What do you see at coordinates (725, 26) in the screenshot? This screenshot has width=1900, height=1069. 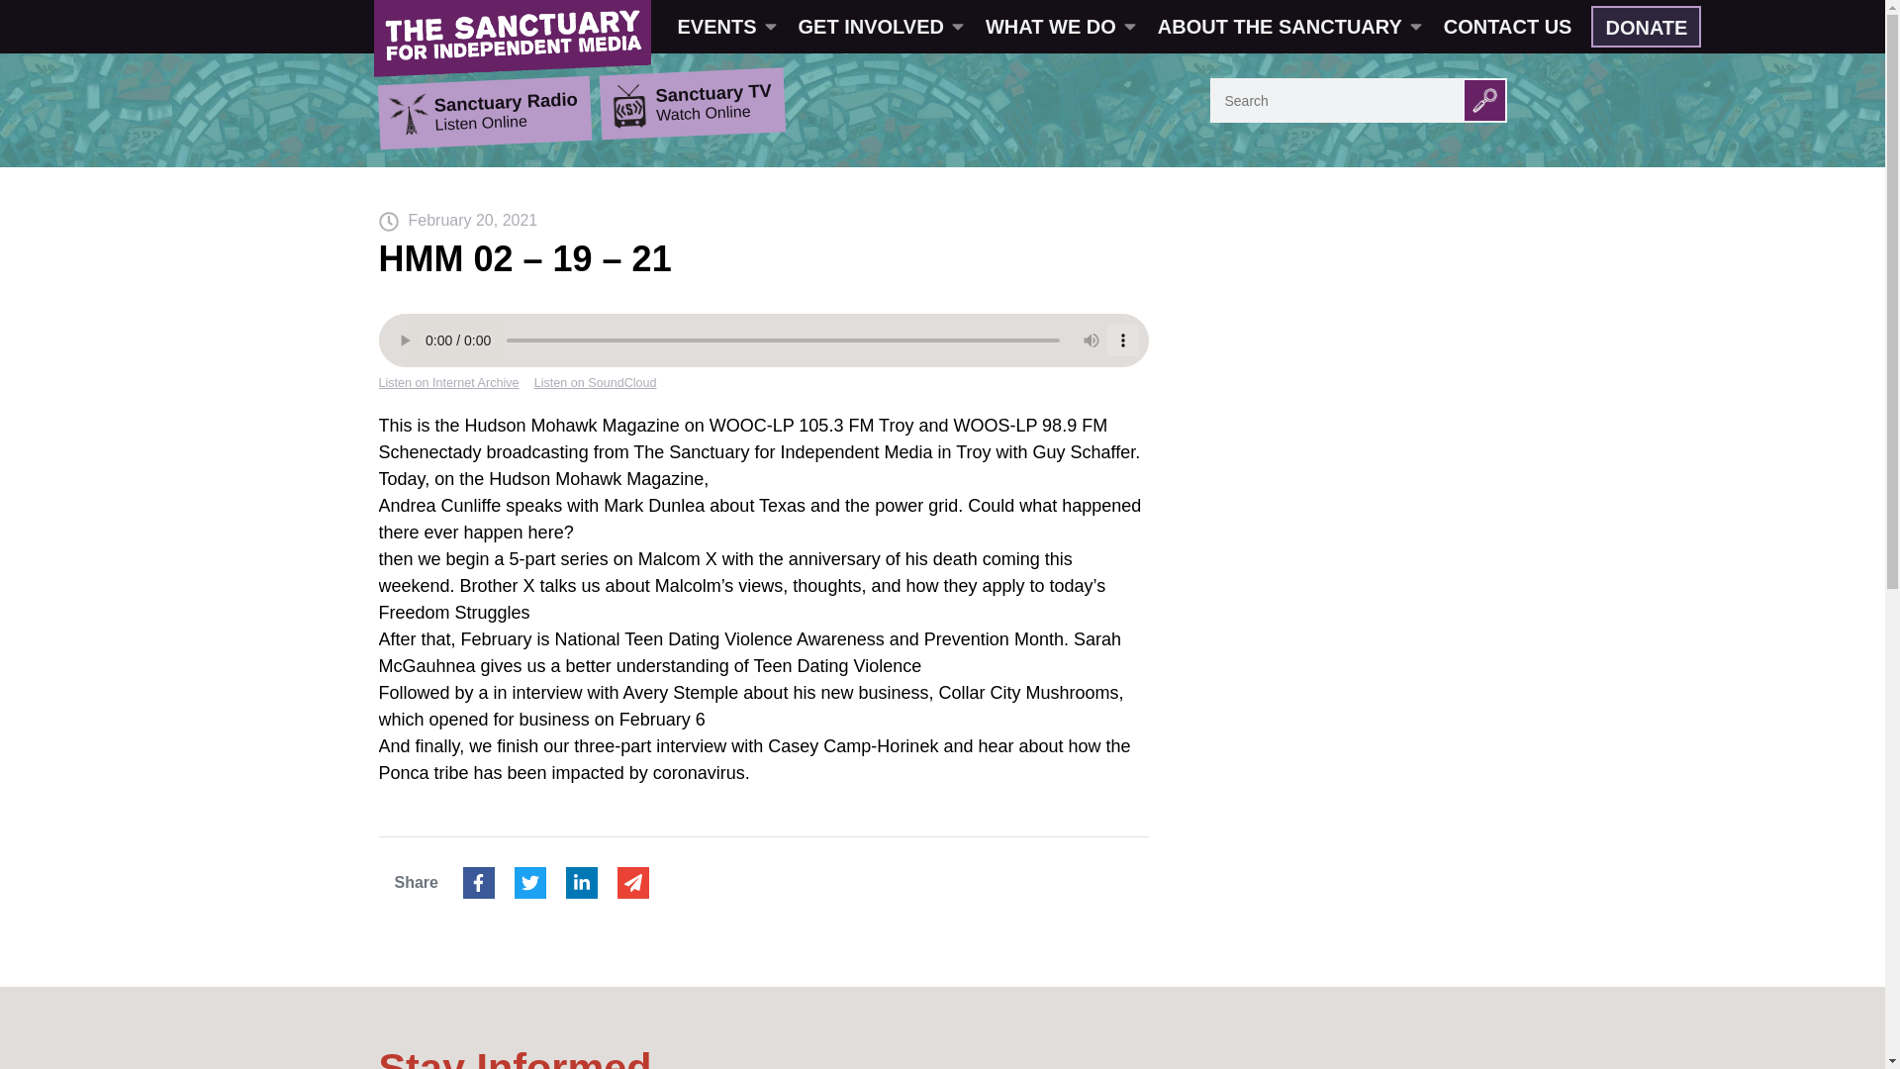 I see `EVENTS` at bounding box center [725, 26].